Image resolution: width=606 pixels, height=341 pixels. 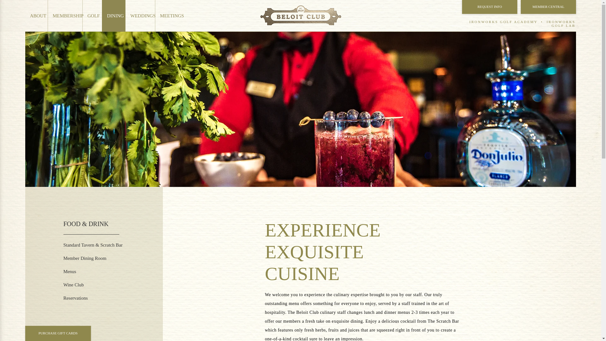 I want to click on MEMBERSHIP, so click(x=65, y=16).